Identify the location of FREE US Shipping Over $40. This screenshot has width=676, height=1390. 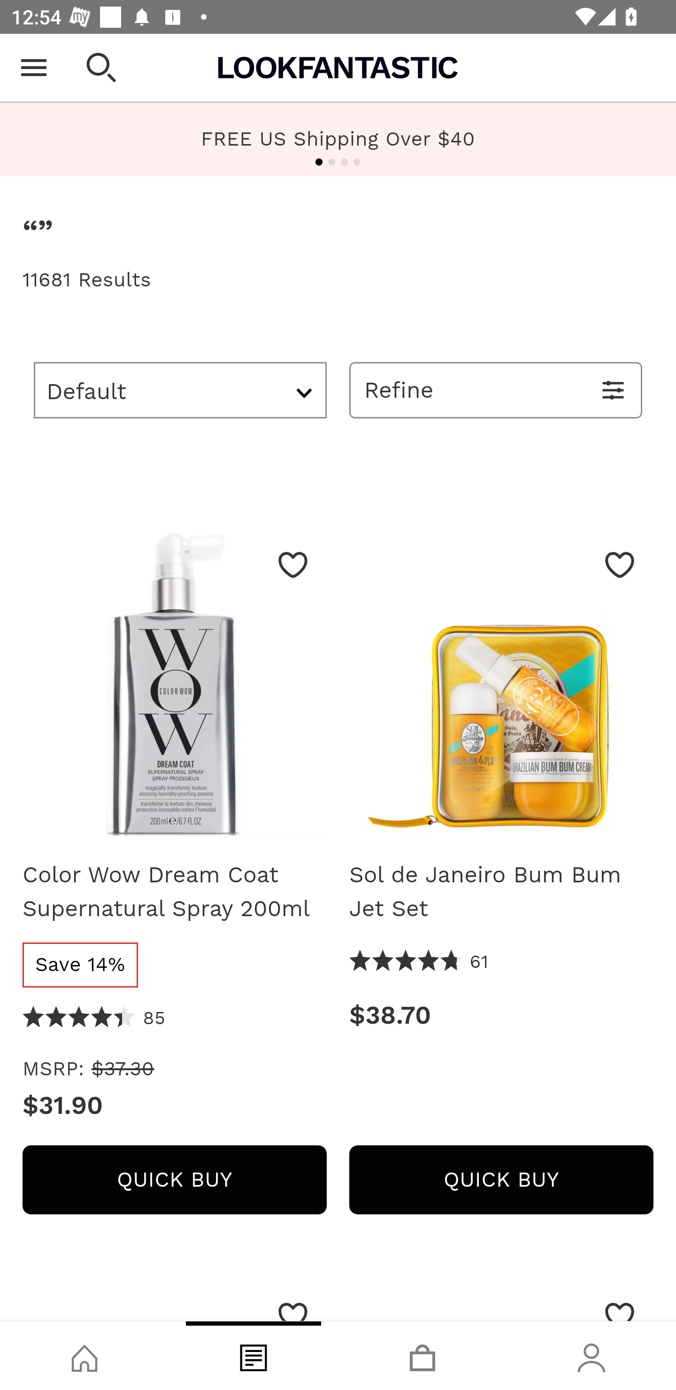
(338, 138).